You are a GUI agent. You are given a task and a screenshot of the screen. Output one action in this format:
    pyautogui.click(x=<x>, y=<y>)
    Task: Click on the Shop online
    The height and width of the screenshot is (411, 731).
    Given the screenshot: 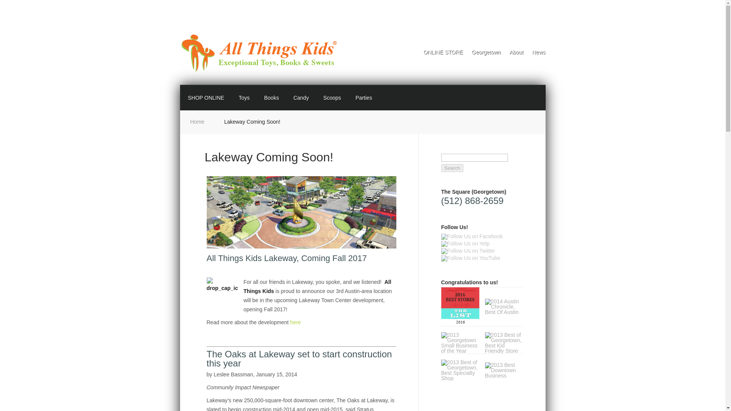 What is the action you would take?
    pyautogui.click(x=439, y=54)
    